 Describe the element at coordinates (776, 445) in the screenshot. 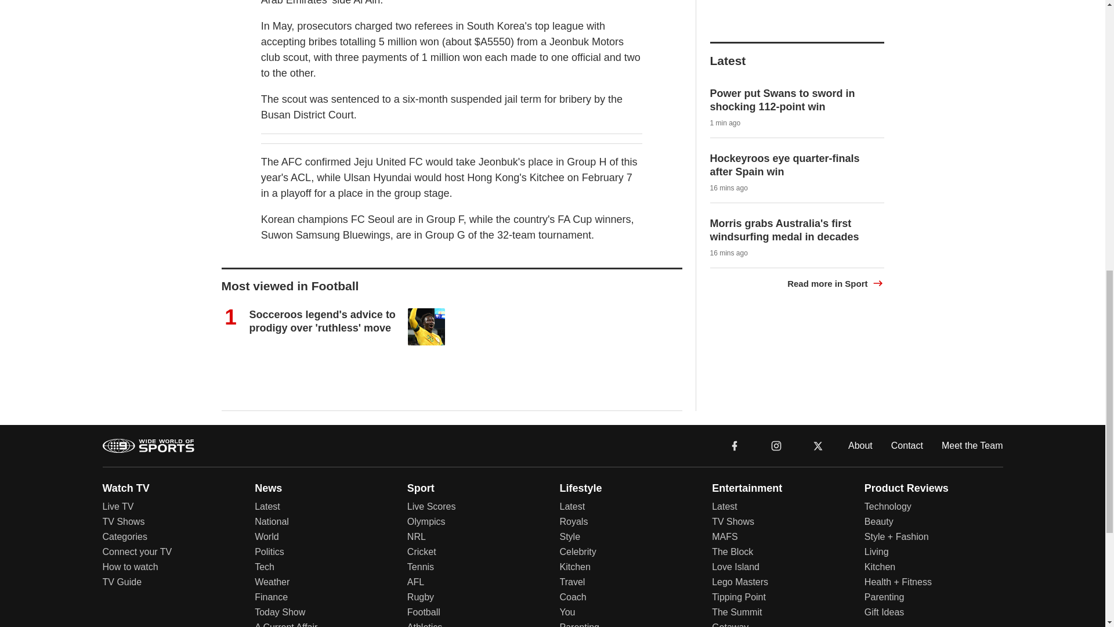

I see `instagram` at that location.